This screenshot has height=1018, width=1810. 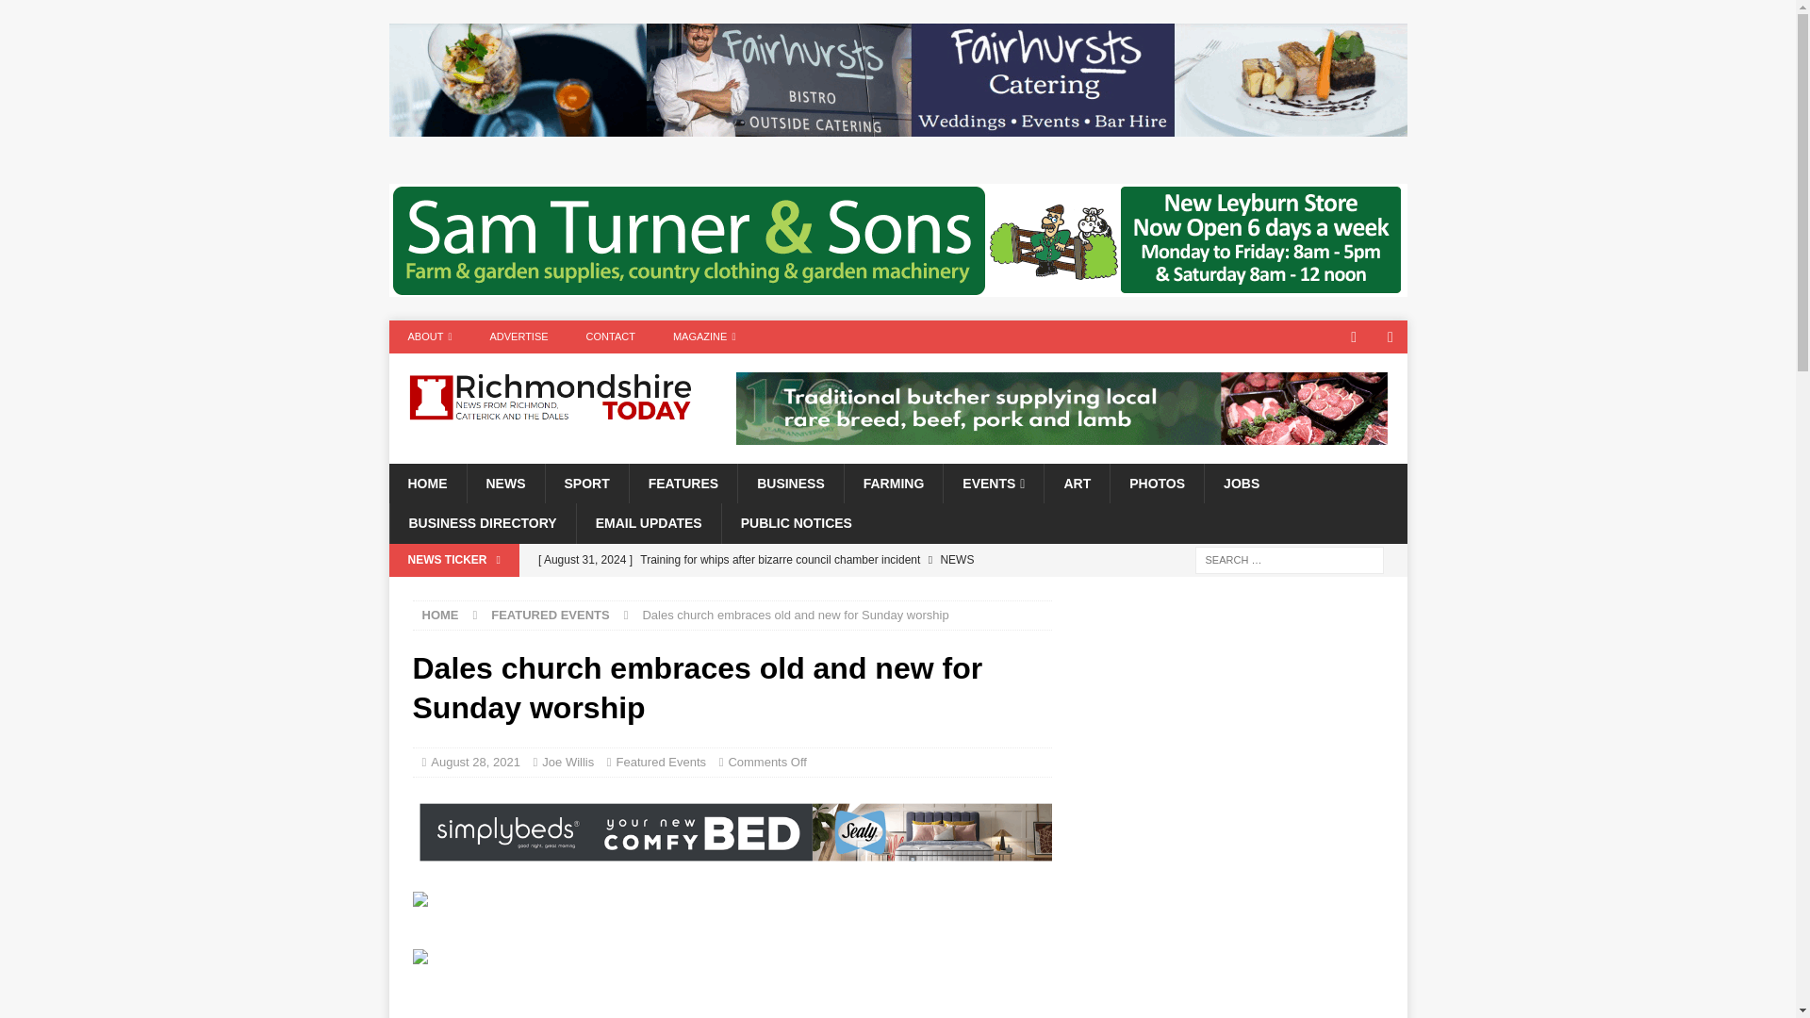 What do you see at coordinates (790, 483) in the screenshot?
I see `BUSINESS` at bounding box center [790, 483].